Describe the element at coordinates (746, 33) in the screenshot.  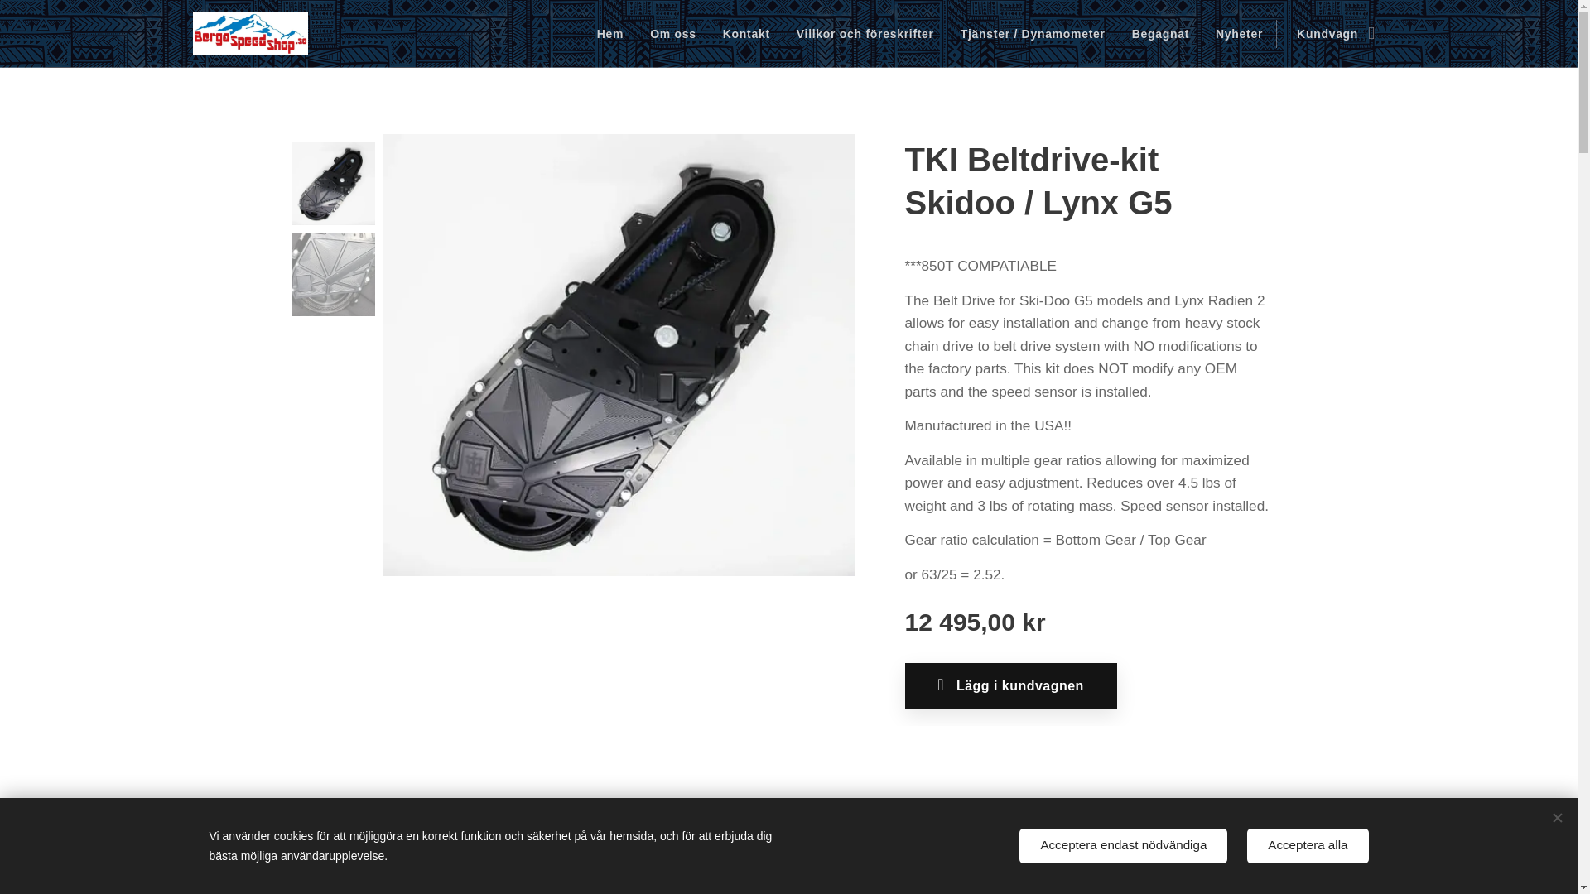
I see `Kontakt` at that location.